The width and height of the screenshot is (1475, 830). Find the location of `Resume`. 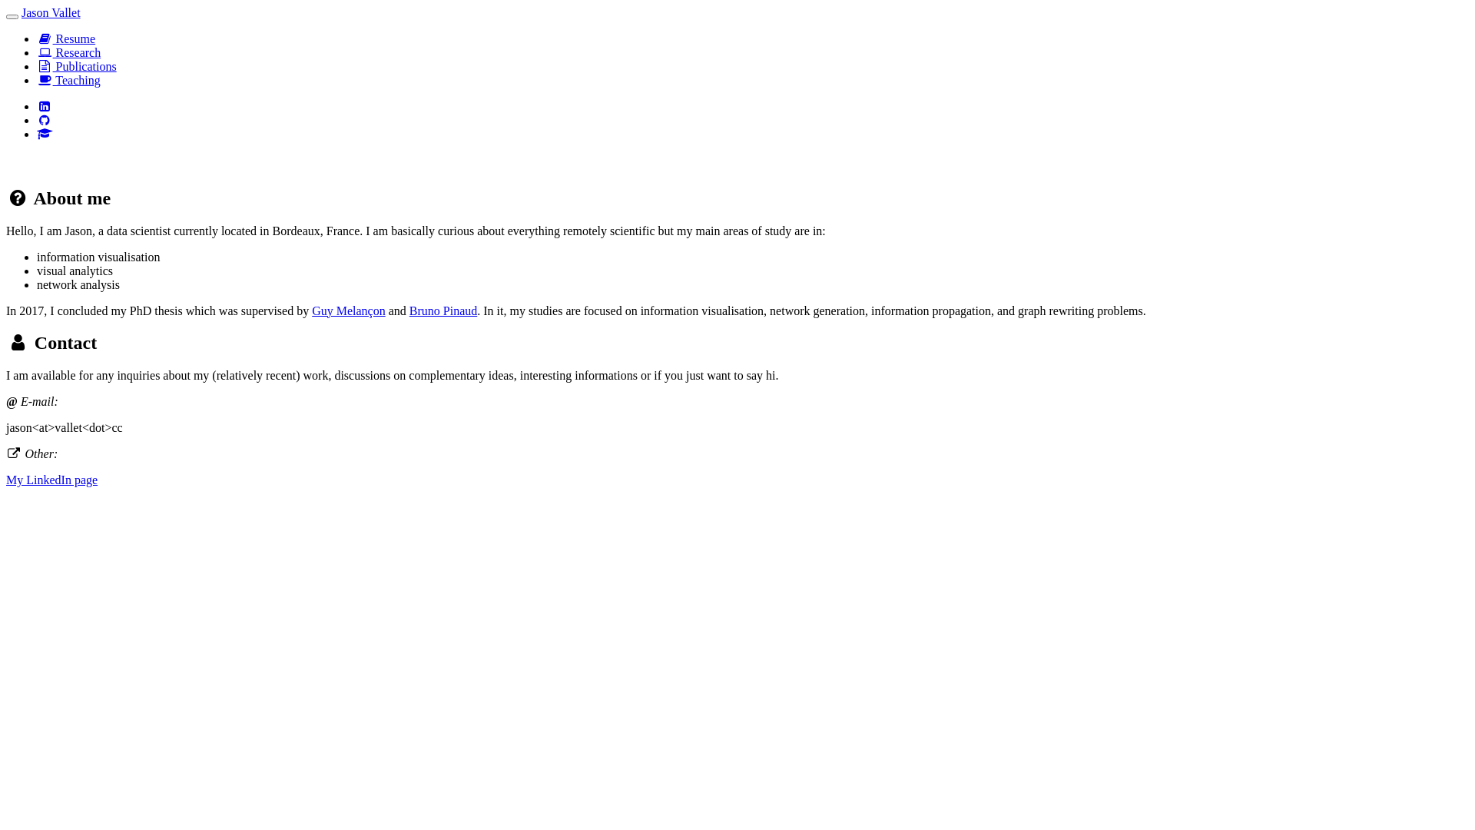

Resume is located at coordinates (66, 38).